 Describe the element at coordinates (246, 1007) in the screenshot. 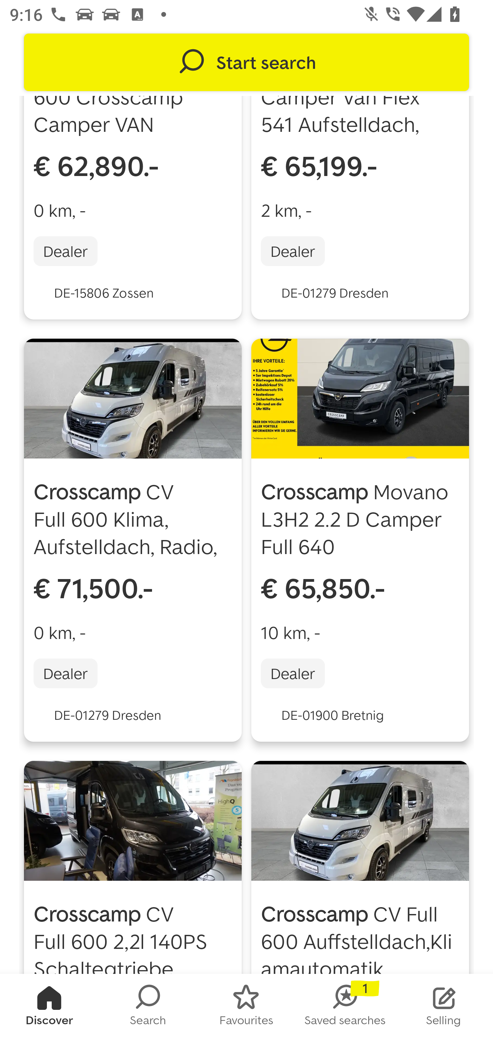

I see `FAVORITES Favourites` at that location.